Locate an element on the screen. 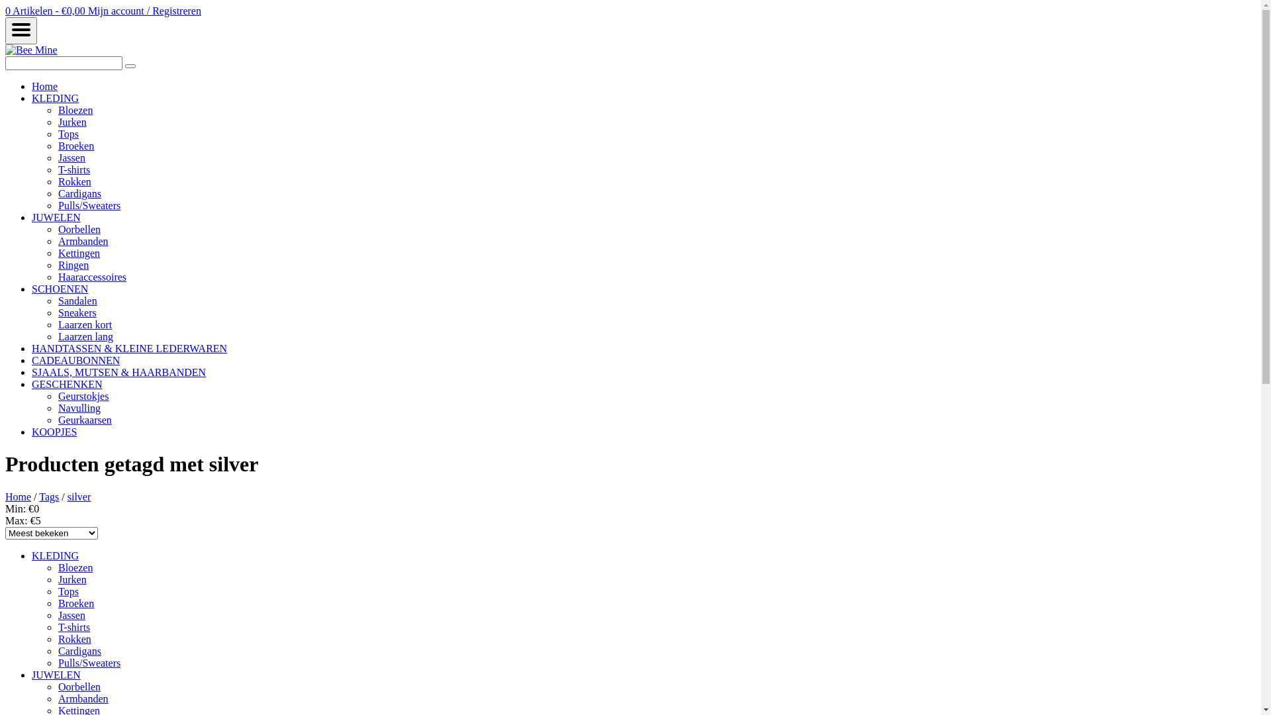 The width and height of the screenshot is (1271, 715). Jassen is located at coordinates (71, 158).